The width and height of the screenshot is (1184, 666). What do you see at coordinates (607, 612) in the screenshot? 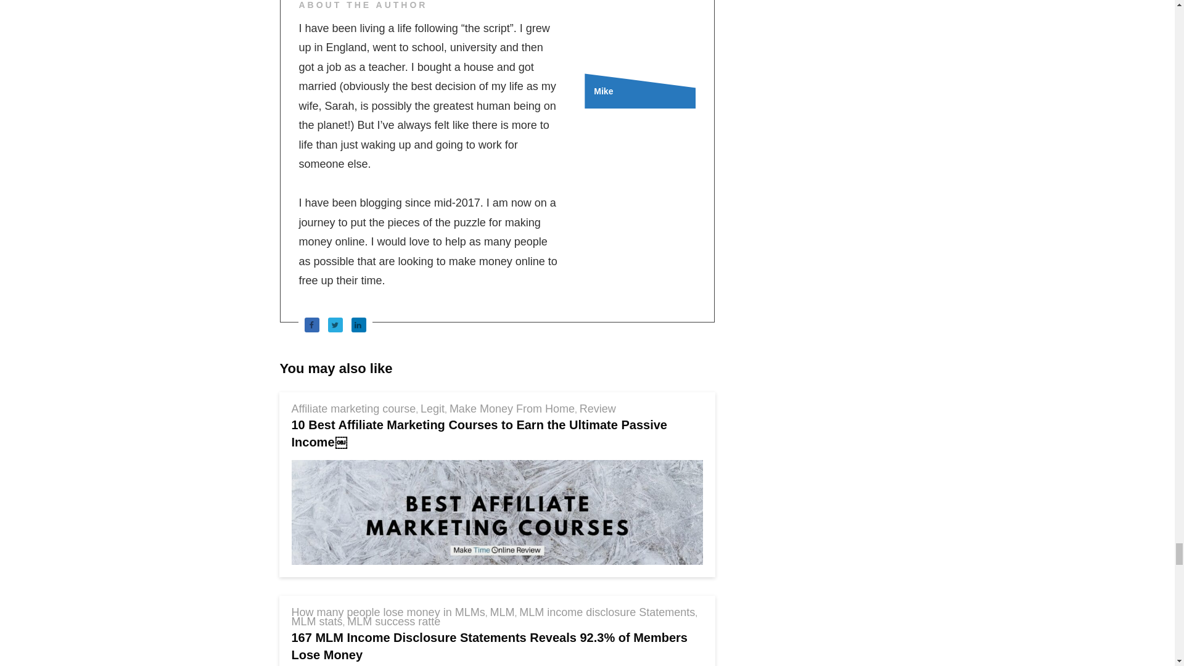
I see `MLM income disclosure Statements` at bounding box center [607, 612].